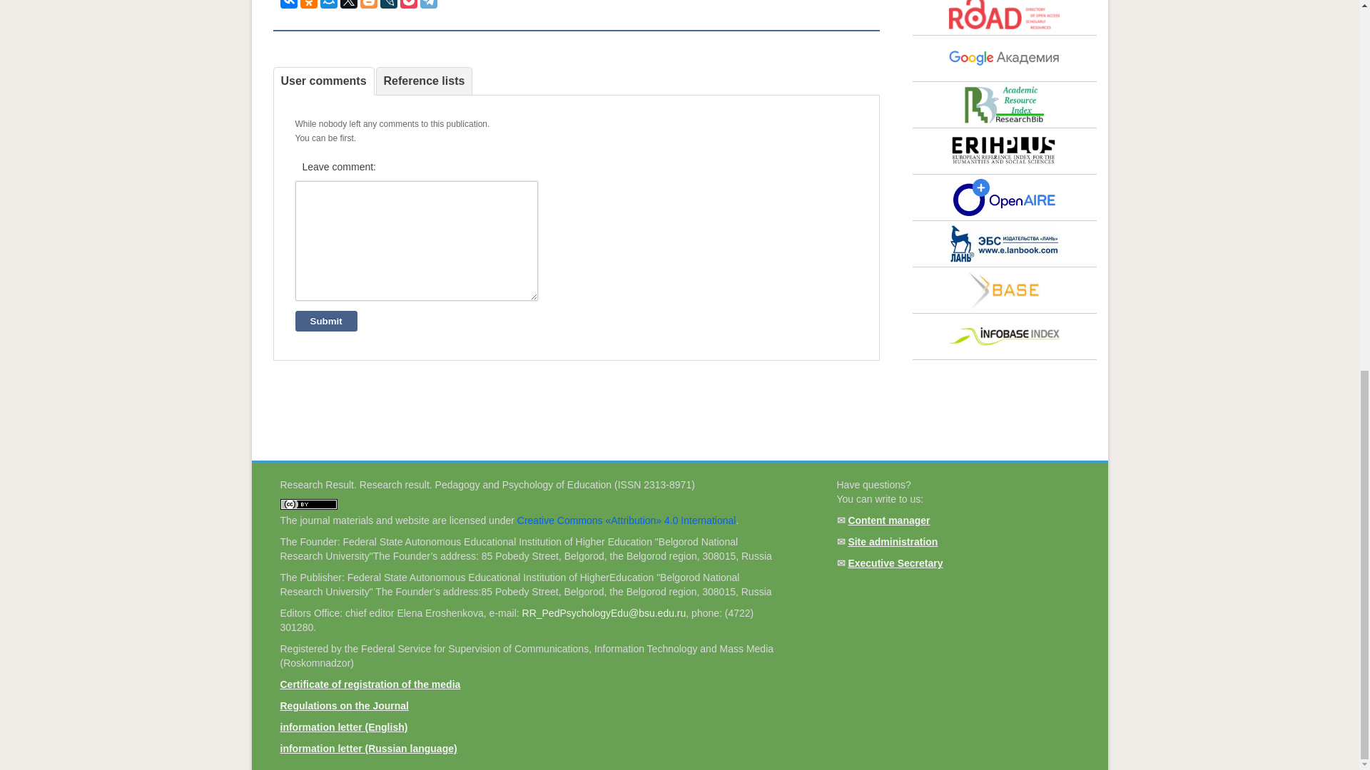  I want to click on Blogger, so click(368, 4).